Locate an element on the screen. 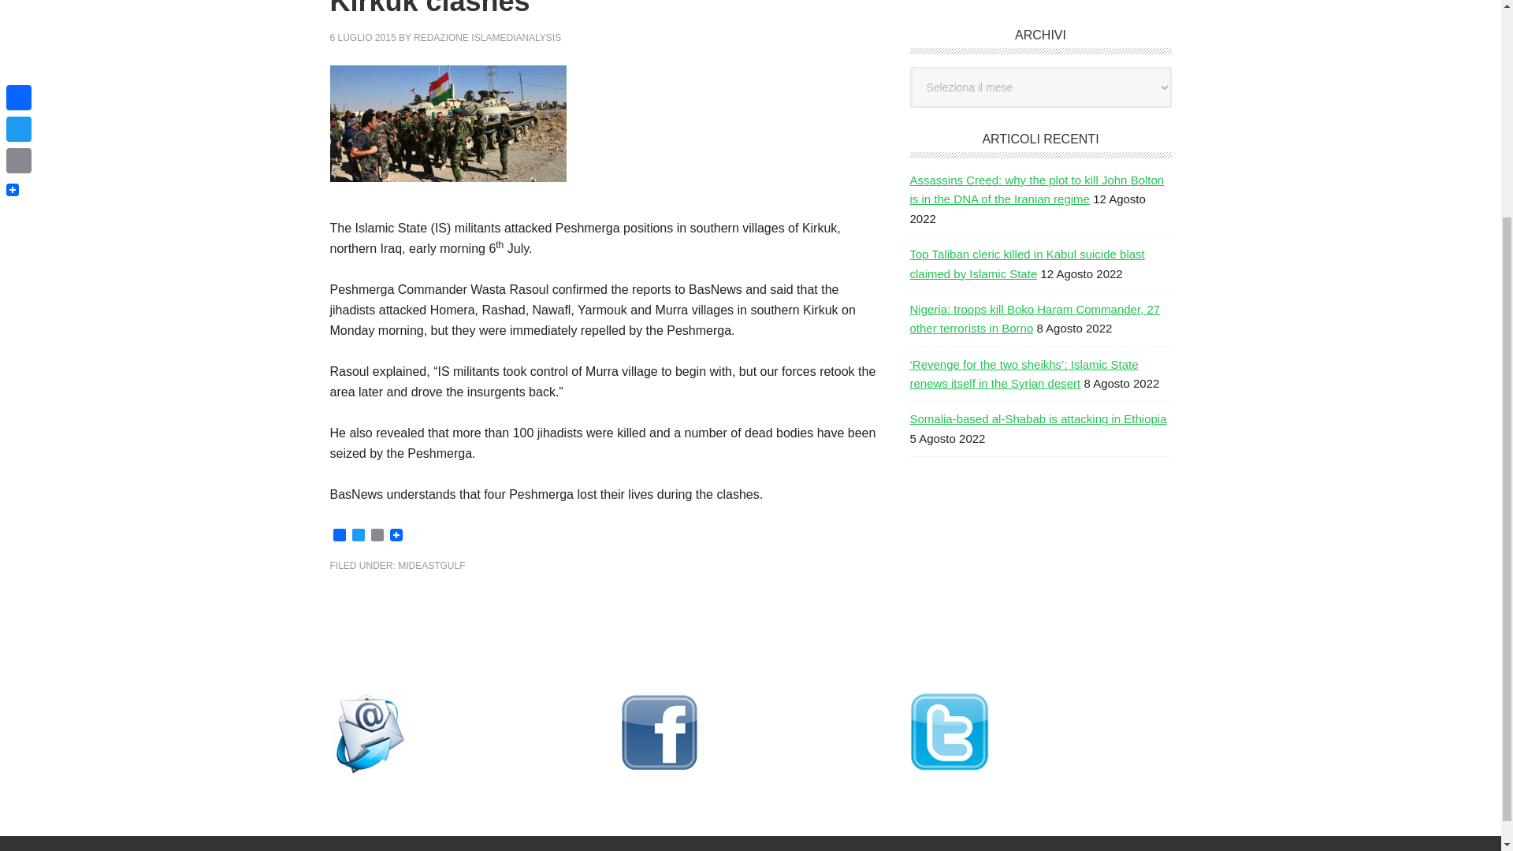 This screenshot has height=851, width=1513. REDAZIONE ISLAMEDIANALYSIS is located at coordinates (487, 38).